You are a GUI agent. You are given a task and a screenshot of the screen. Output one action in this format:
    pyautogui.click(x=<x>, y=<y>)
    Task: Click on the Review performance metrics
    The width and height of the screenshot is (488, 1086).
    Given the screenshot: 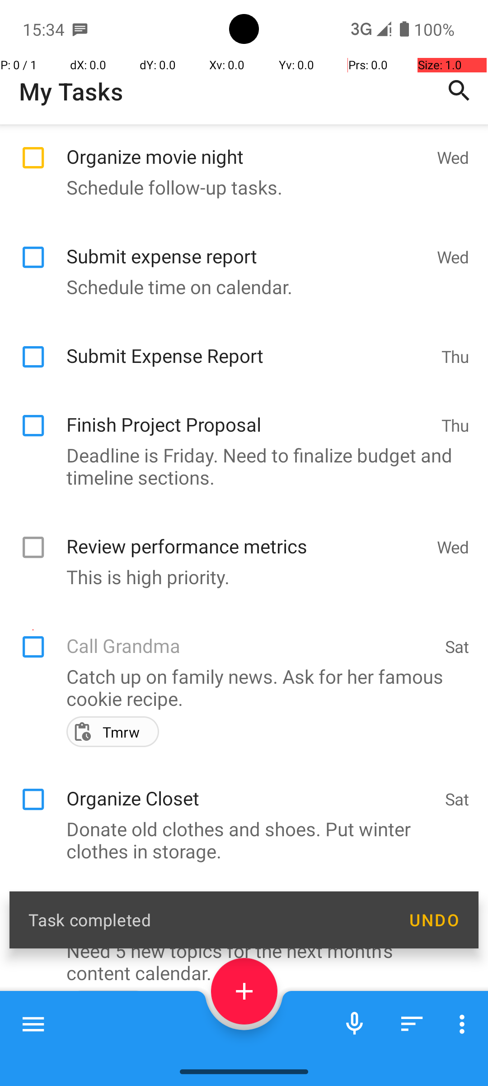 What is the action you would take?
    pyautogui.click(x=247, y=536)
    